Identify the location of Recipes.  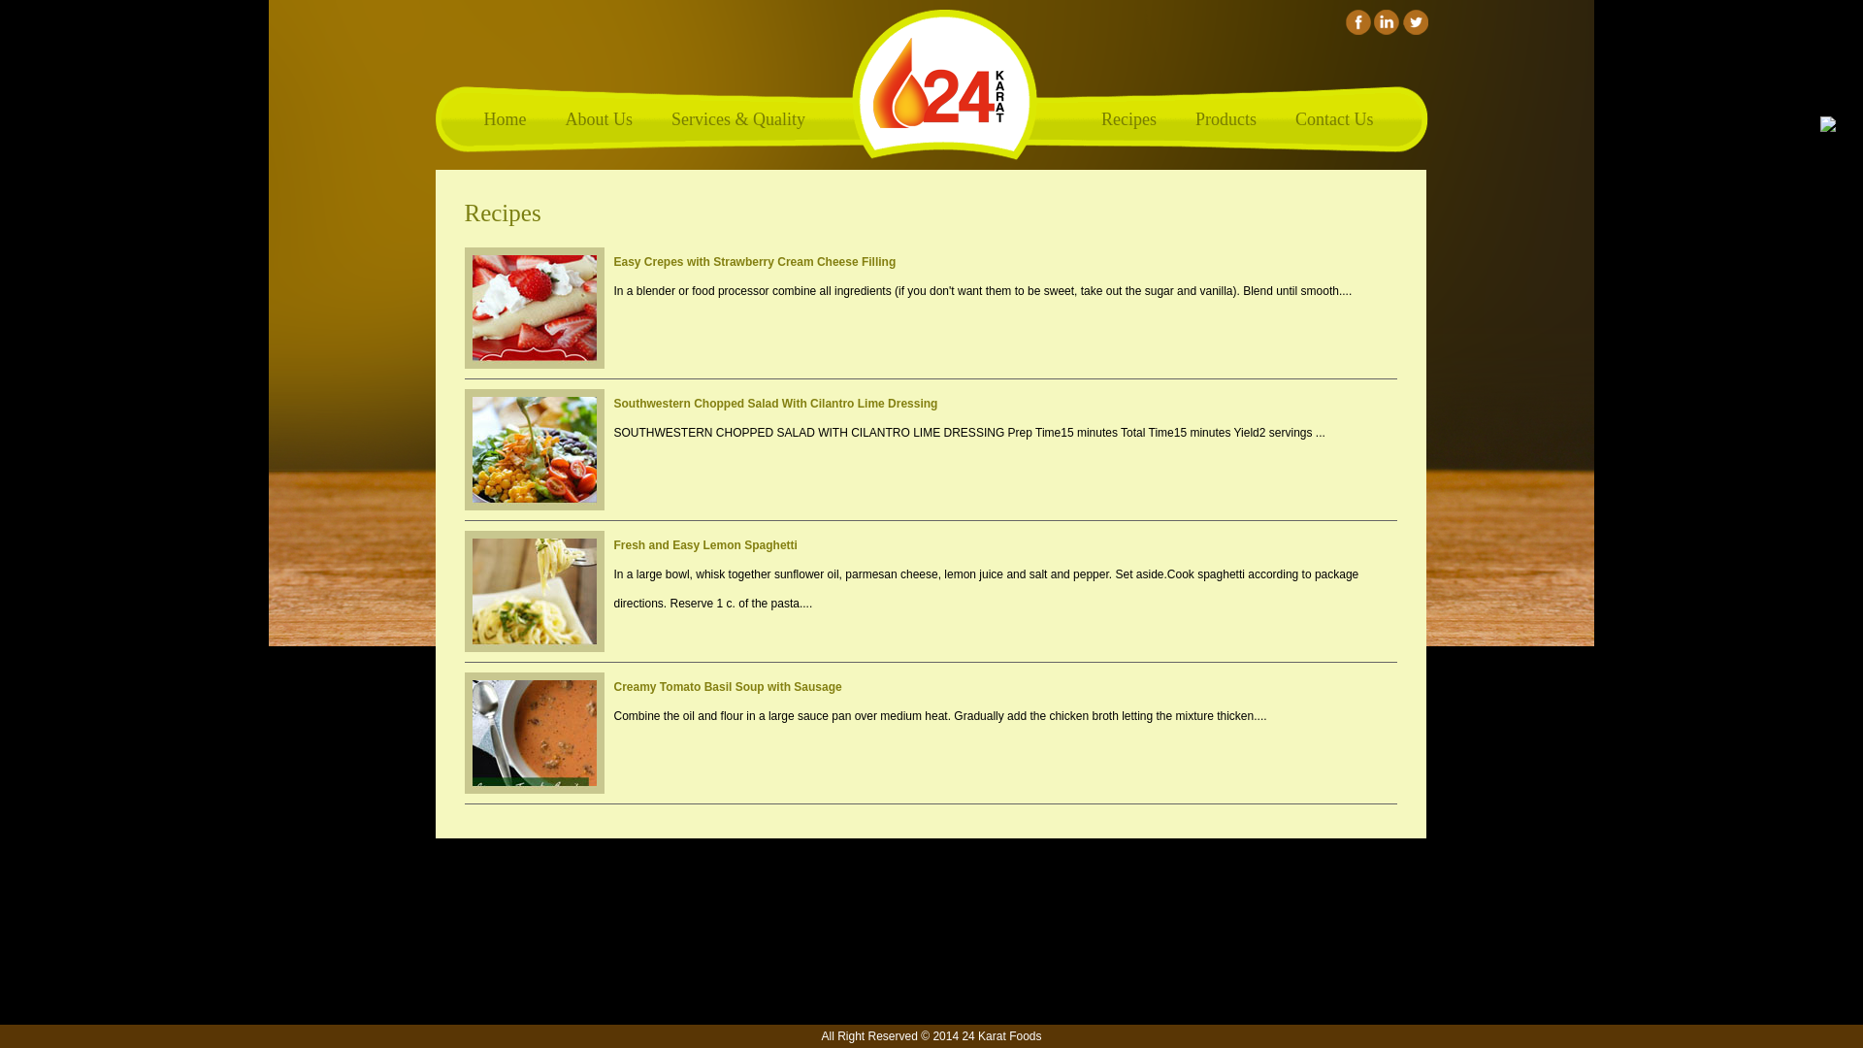
(1129, 120).